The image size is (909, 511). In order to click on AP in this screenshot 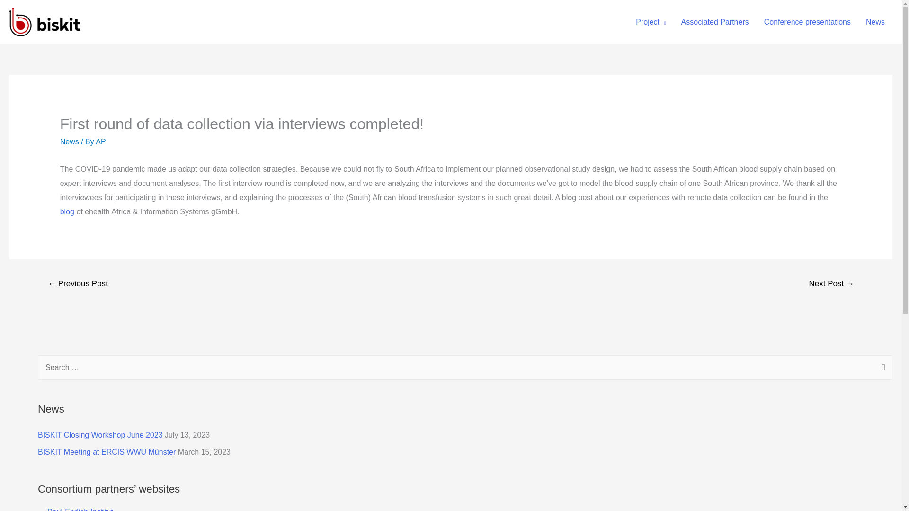, I will do `click(100, 141)`.